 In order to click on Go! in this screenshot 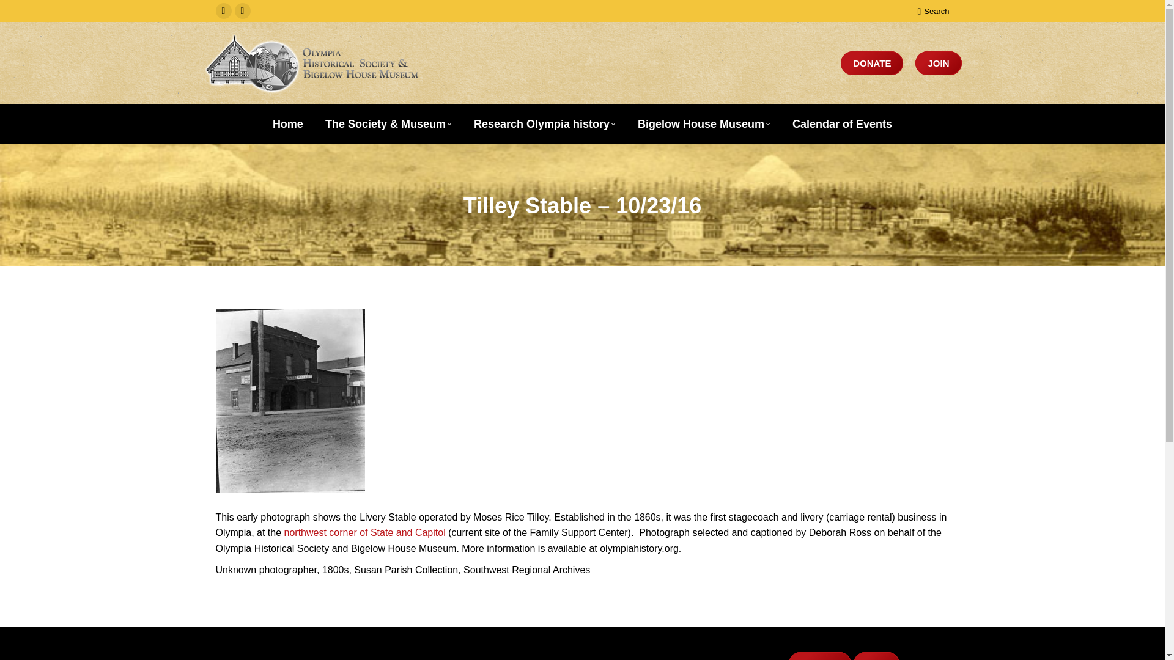, I will do `click(20, 13)`.